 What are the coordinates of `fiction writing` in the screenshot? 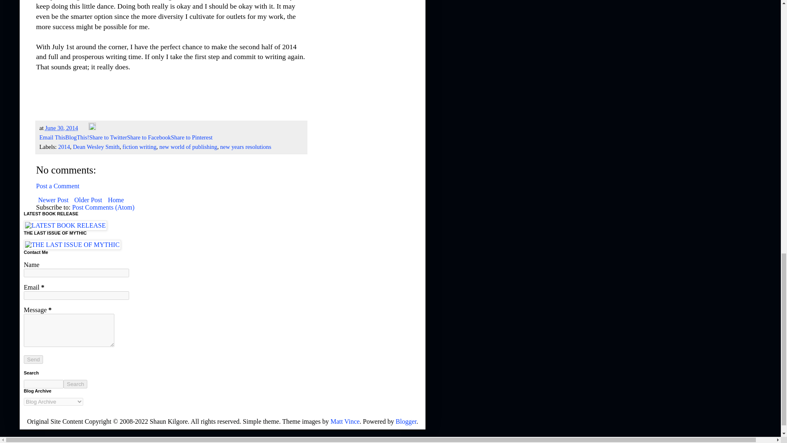 It's located at (139, 147).